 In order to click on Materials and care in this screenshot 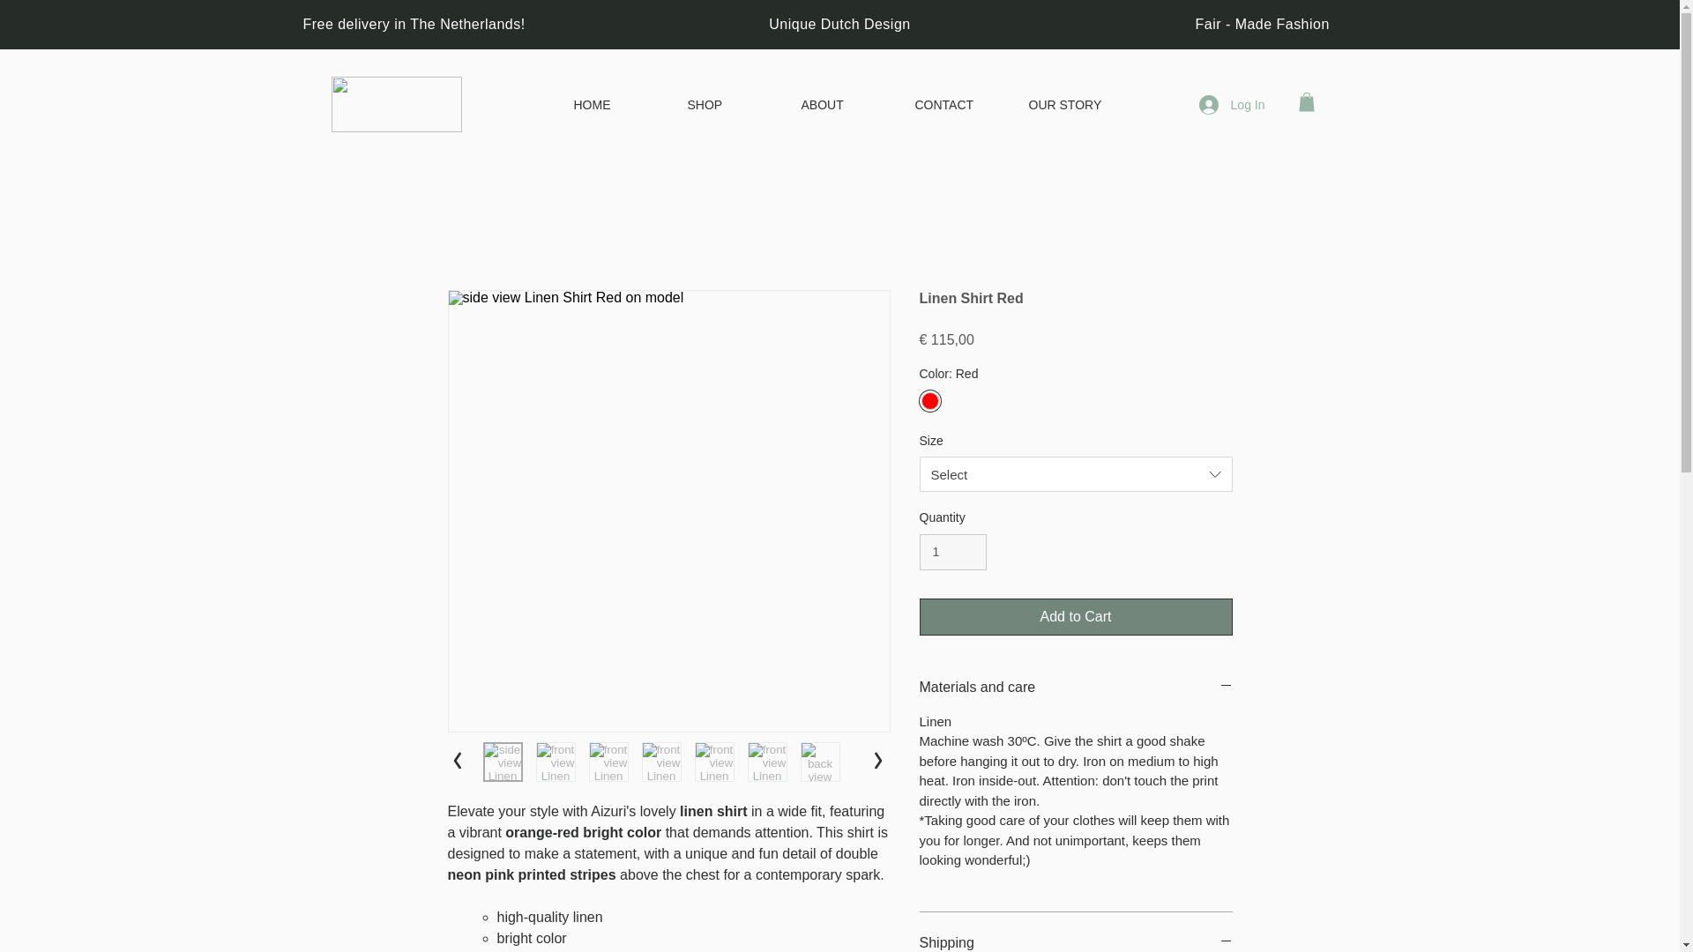, I will do `click(1076, 687)`.